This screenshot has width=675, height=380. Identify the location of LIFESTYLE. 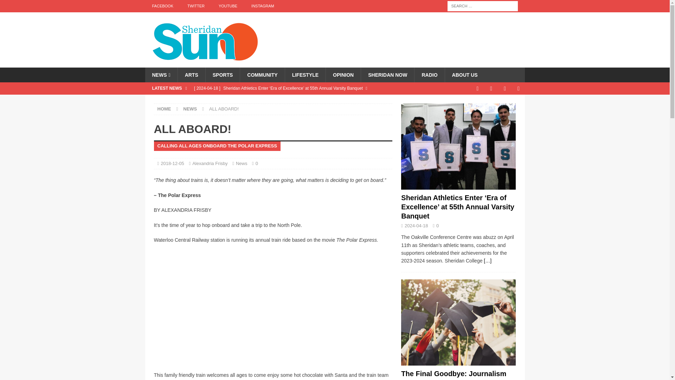
(305, 75).